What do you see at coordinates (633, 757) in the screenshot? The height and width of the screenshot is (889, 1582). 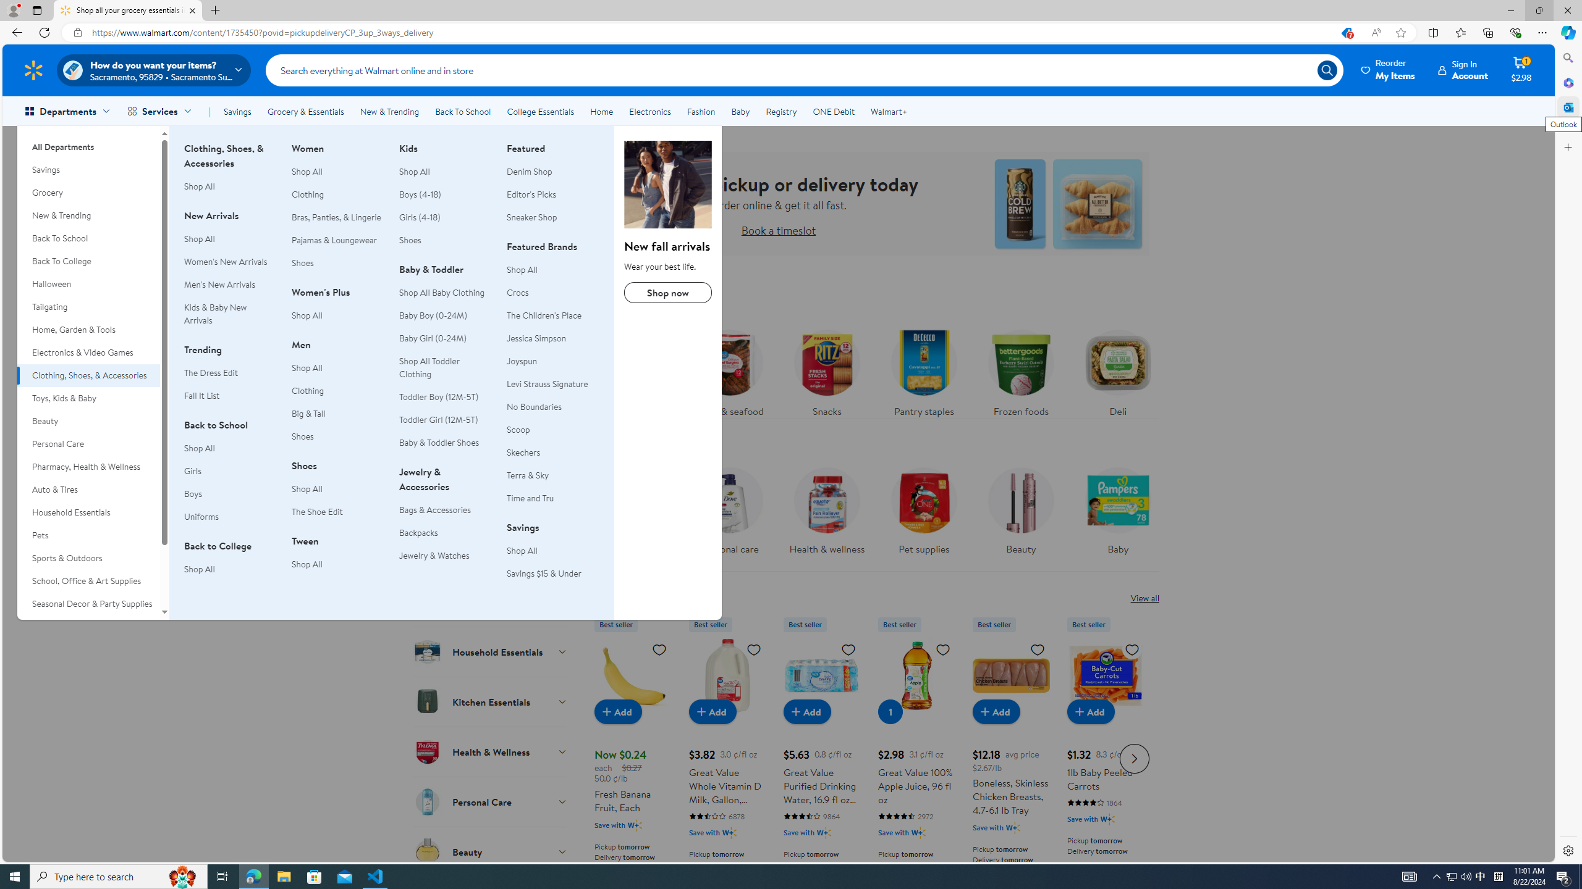 I see `Fresh Banana Fruit, Each` at bounding box center [633, 757].